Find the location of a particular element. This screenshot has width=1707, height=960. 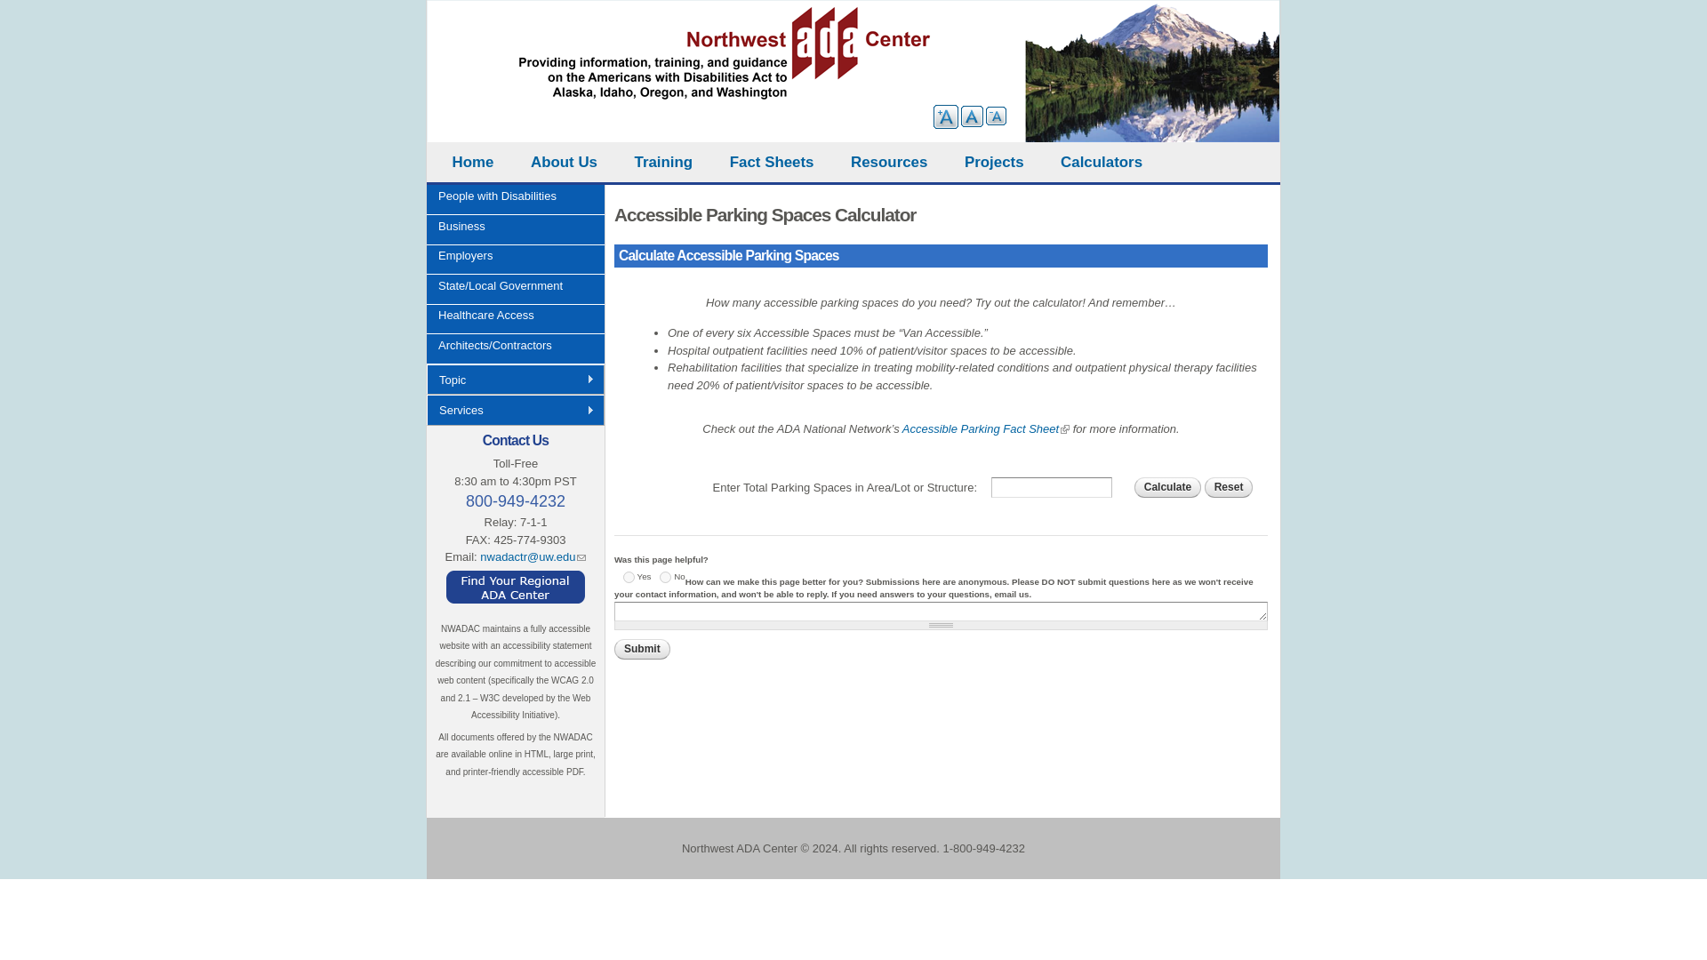

Resources is located at coordinates (888, 162).